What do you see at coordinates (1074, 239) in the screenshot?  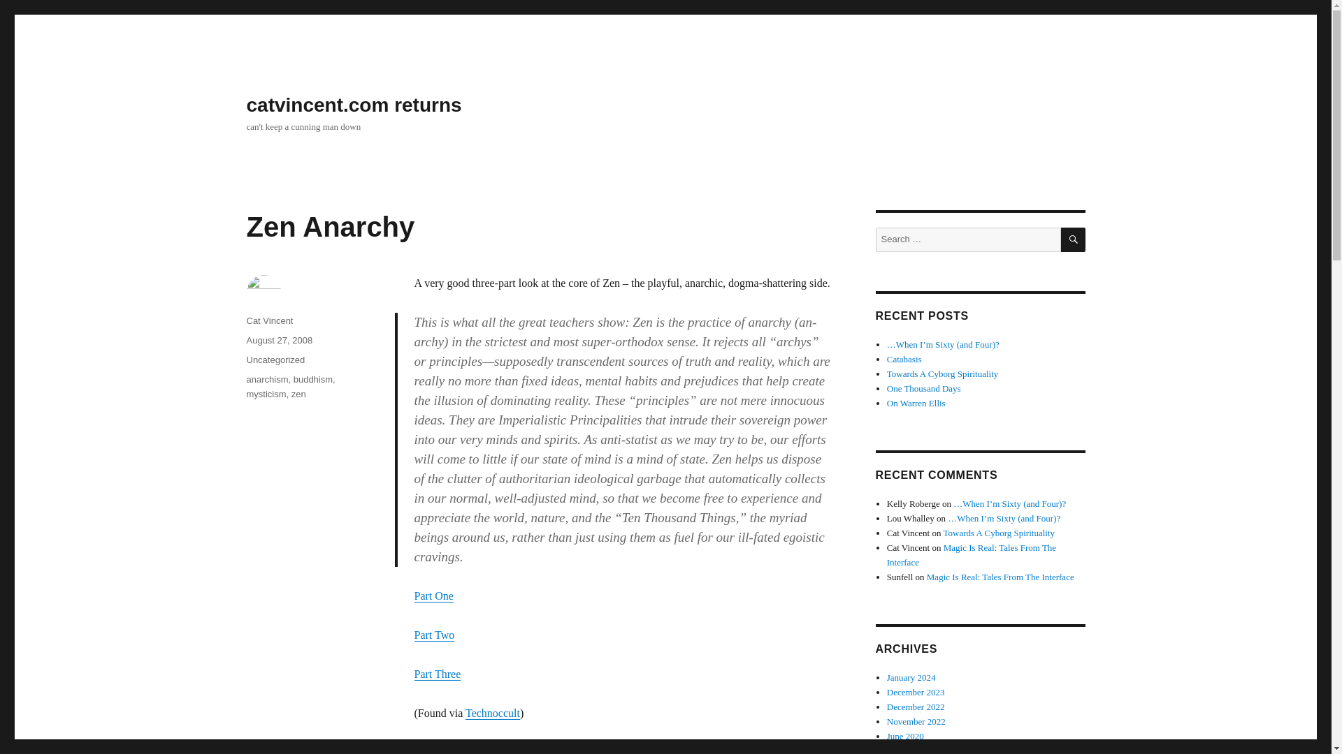 I see `SEARCH` at bounding box center [1074, 239].